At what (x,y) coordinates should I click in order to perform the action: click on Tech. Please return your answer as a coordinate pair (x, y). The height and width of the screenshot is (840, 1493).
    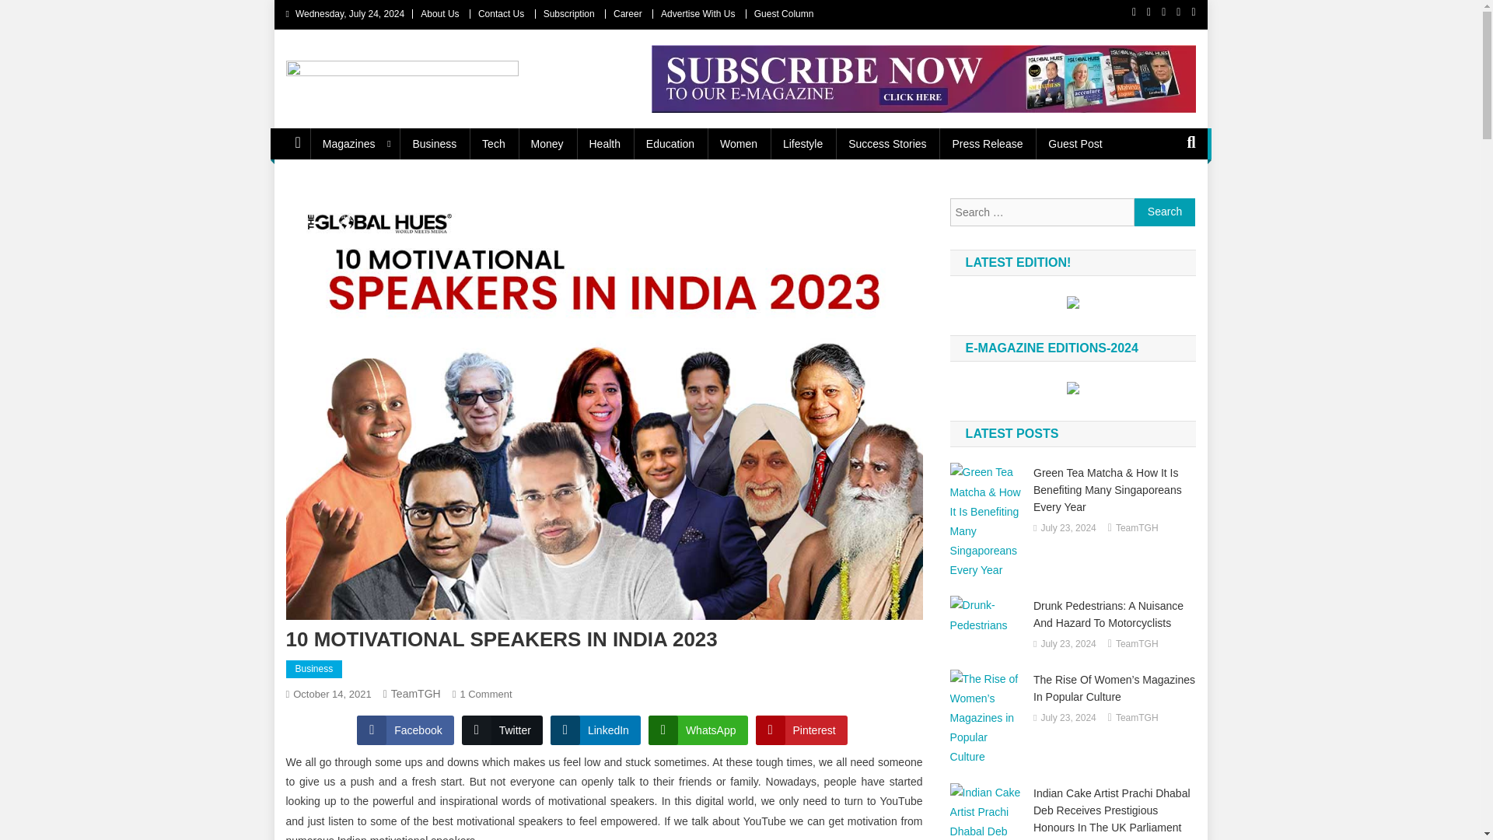
    Looking at the image, I should click on (494, 144).